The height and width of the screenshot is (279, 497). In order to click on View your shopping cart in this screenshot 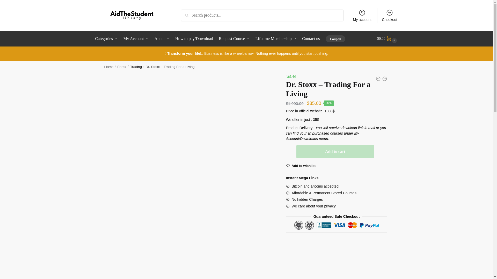, I will do `click(388, 39)`.